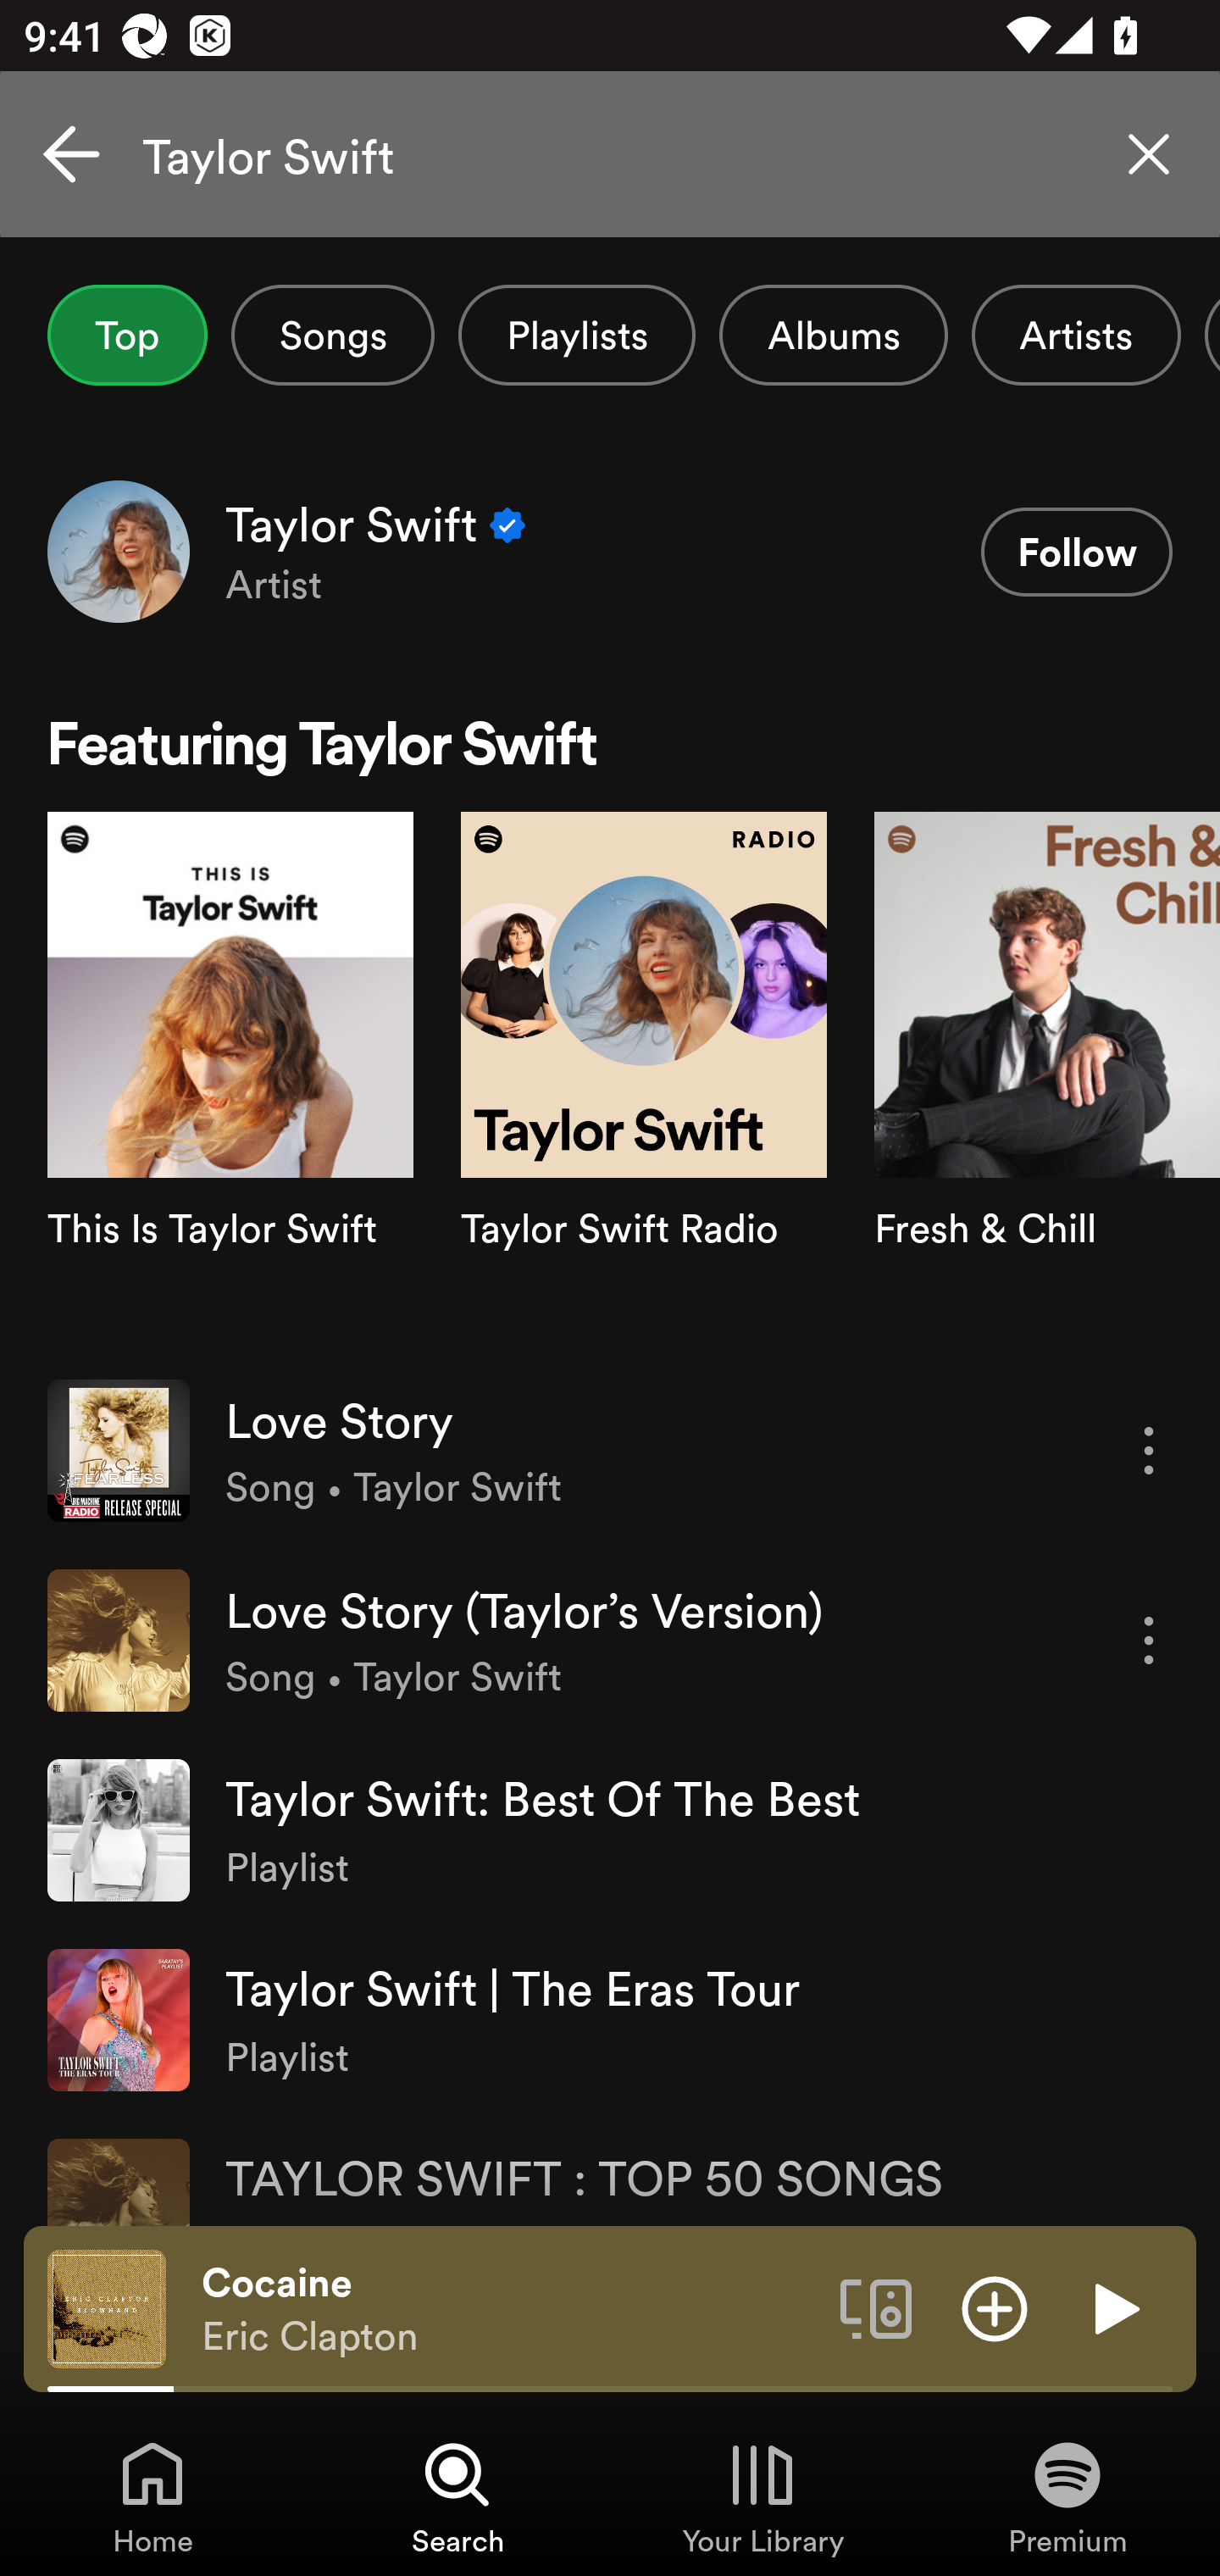 The width and height of the screenshot is (1220, 2576). I want to click on Search, Tab 2 of 4 Search Search, so click(457, 2496).